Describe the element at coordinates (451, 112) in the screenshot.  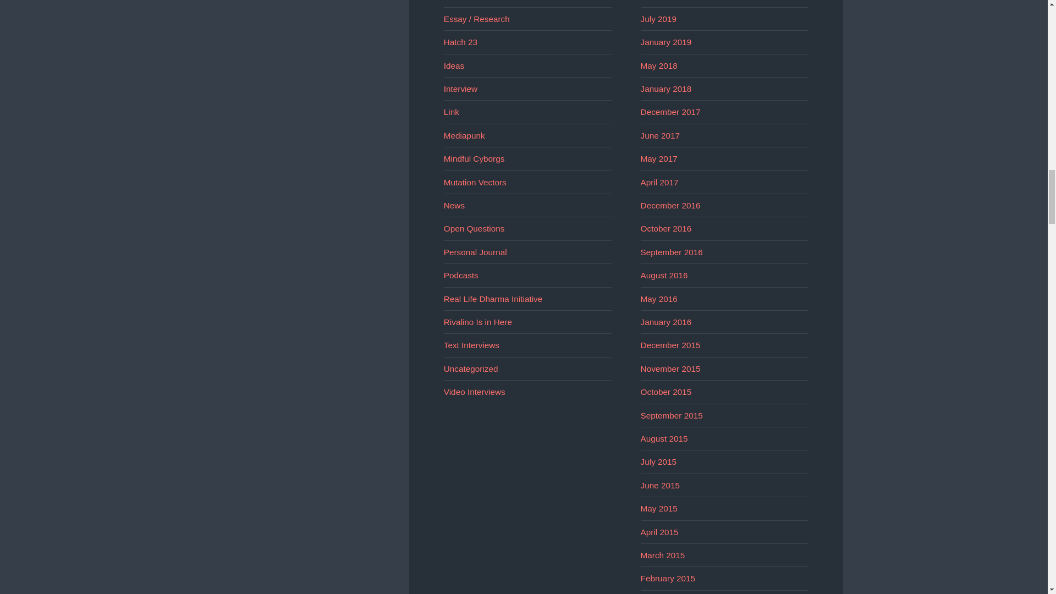
I see `Link` at that location.